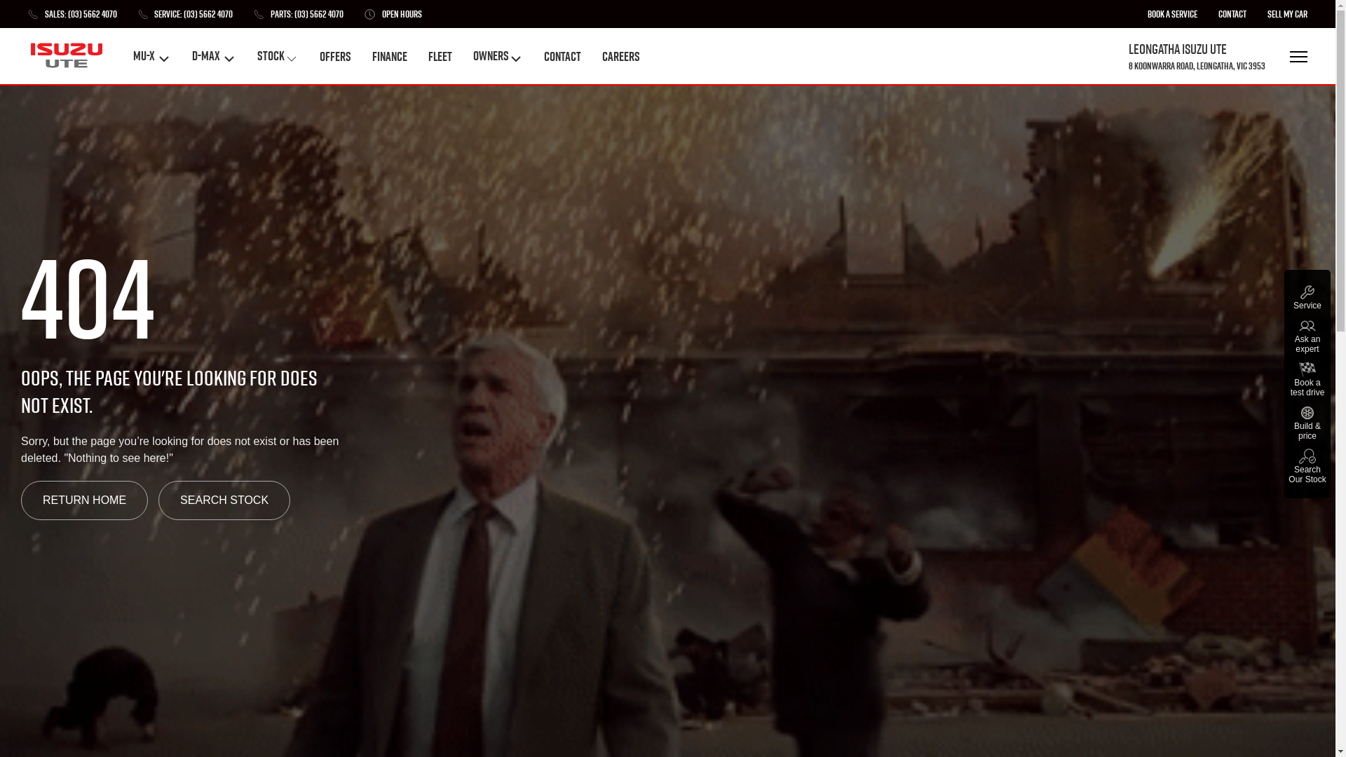  Describe the element at coordinates (224, 500) in the screenshot. I see `SEARCH STOCK` at that location.